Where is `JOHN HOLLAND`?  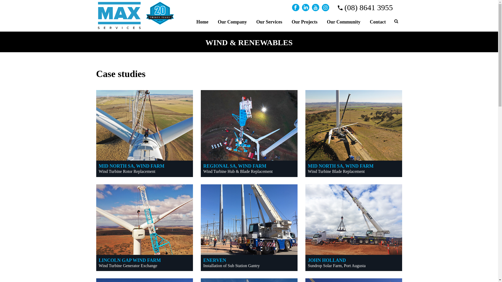
JOHN HOLLAND is located at coordinates (327, 260).